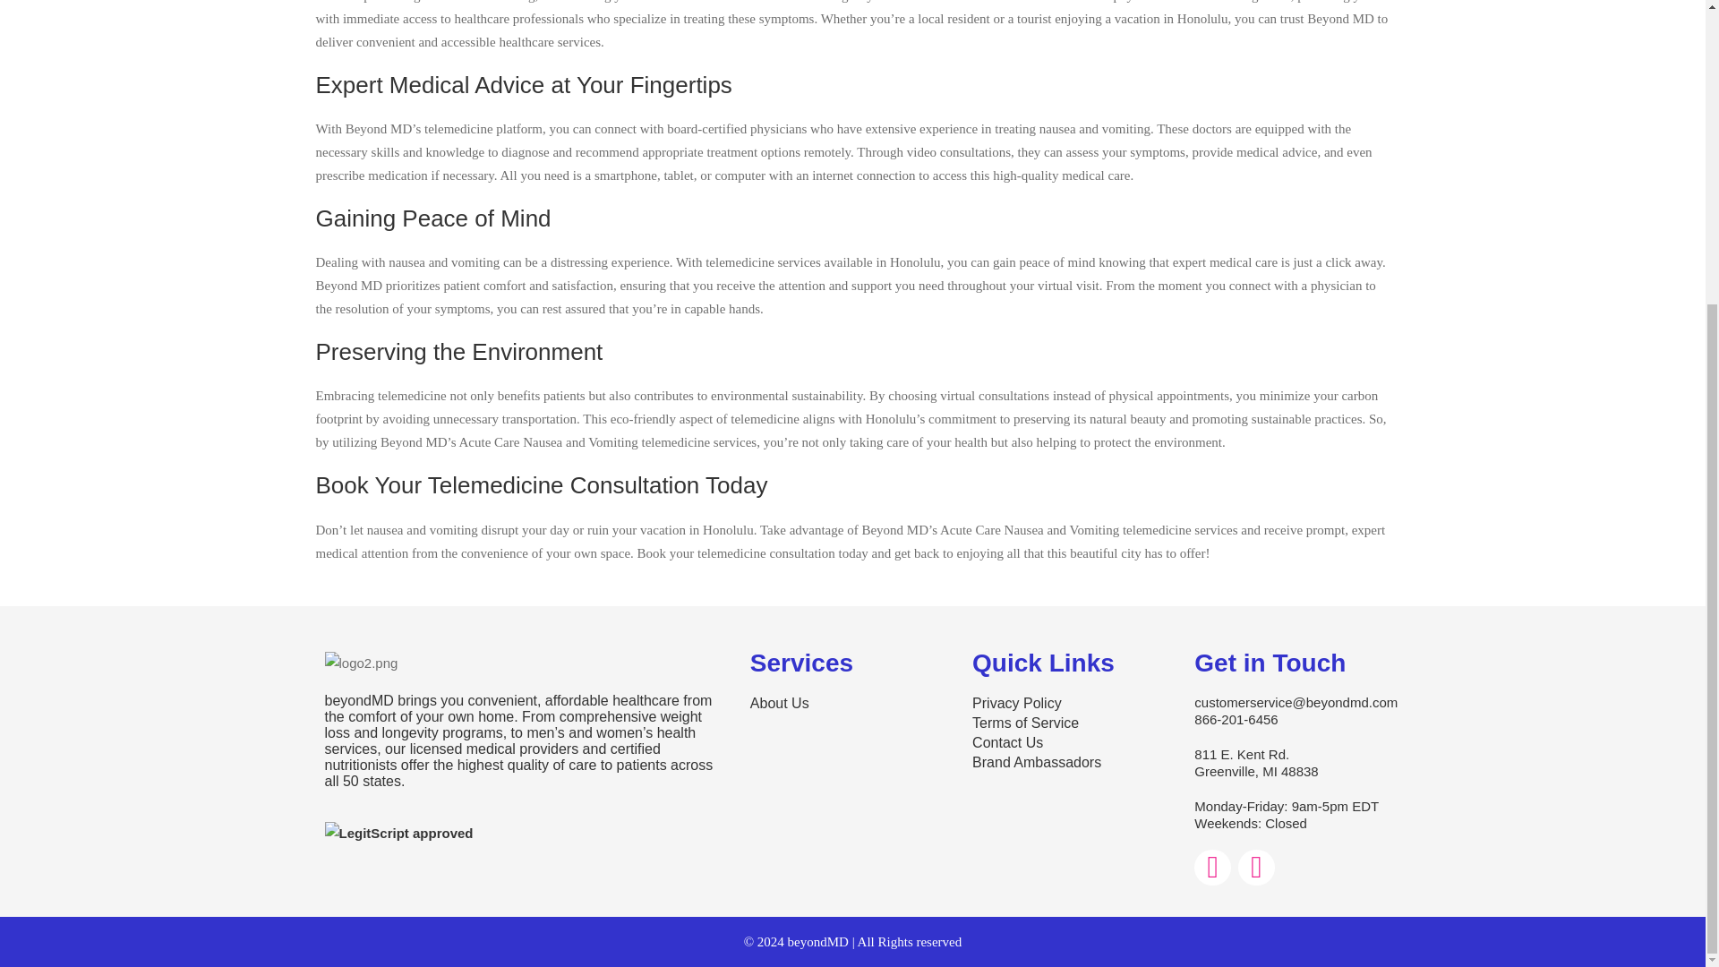  I want to click on Verify LegitScript Approval, so click(398, 833).